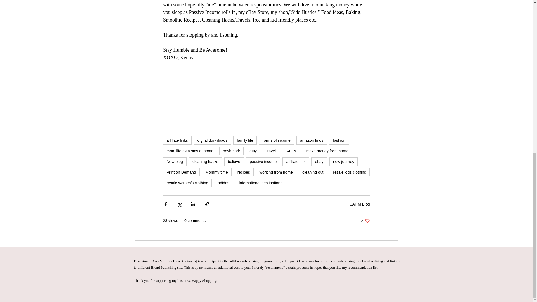 The height and width of the screenshot is (302, 537). Describe the element at coordinates (319, 161) in the screenshot. I see `ebay` at that location.